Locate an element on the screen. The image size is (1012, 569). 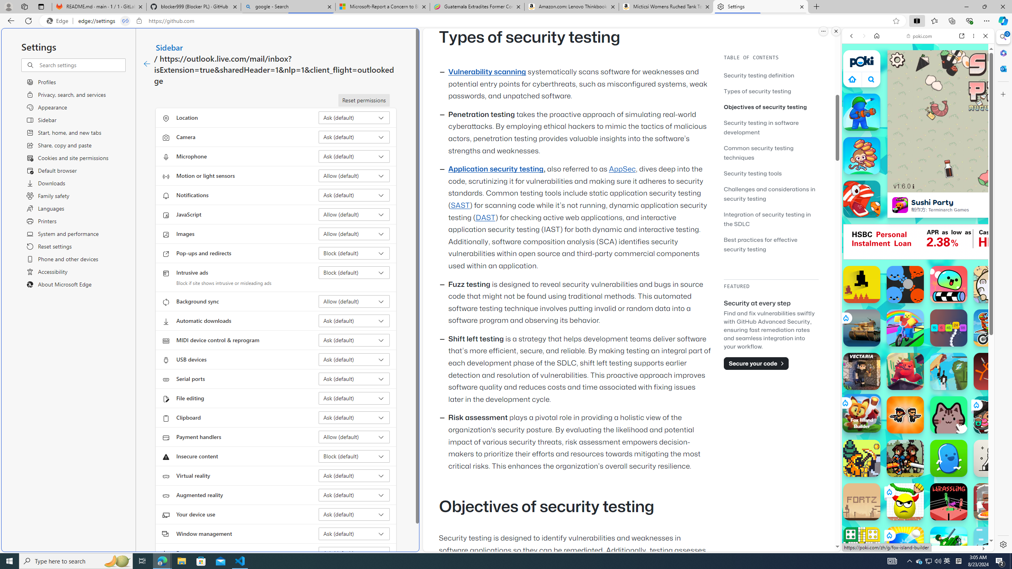
Rooftop Snipers Rooftop Snipers is located at coordinates (992, 545).